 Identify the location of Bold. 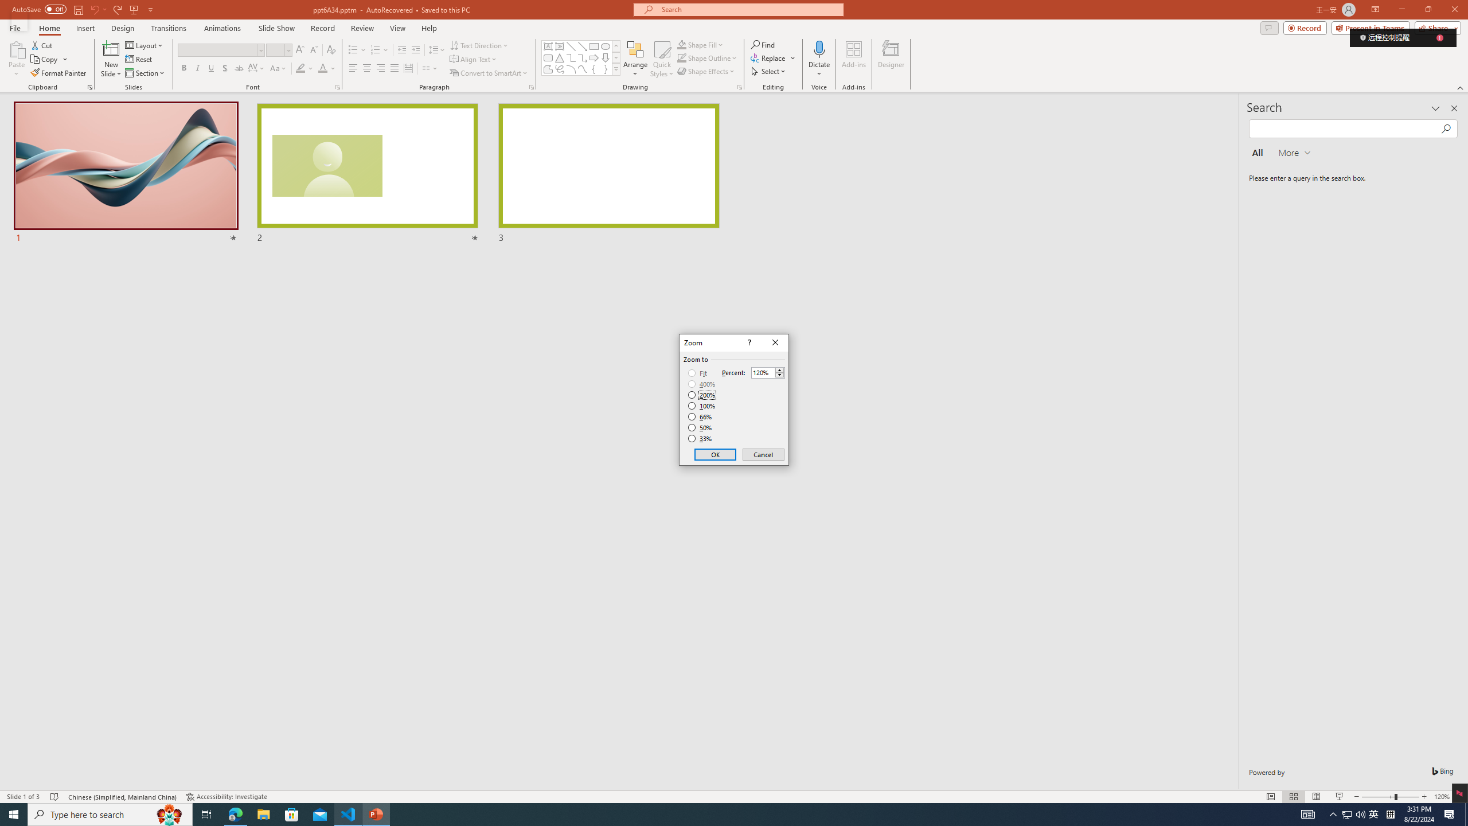
(183, 69).